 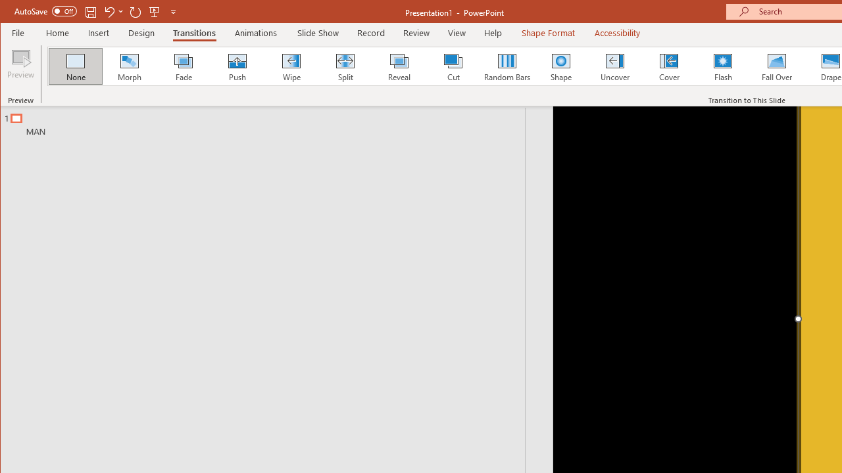 What do you see at coordinates (109, 12) in the screenshot?
I see `Undo` at bounding box center [109, 12].